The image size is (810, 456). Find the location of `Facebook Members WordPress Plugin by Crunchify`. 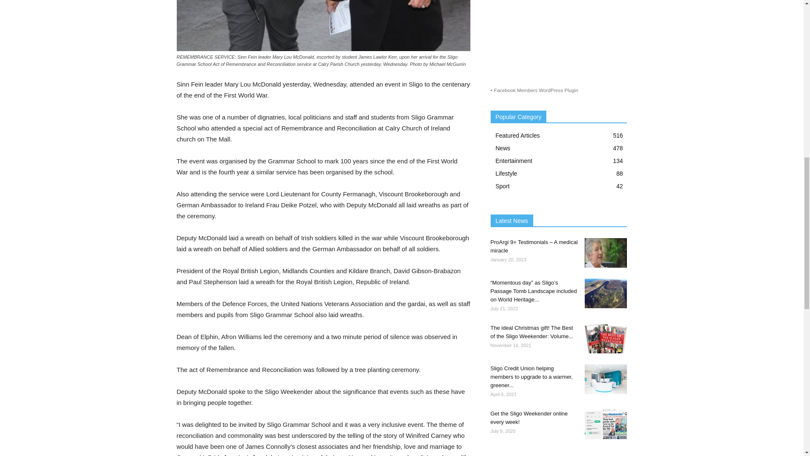

Facebook Members WordPress Plugin by Crunchify is located at coordinates (536, 90).